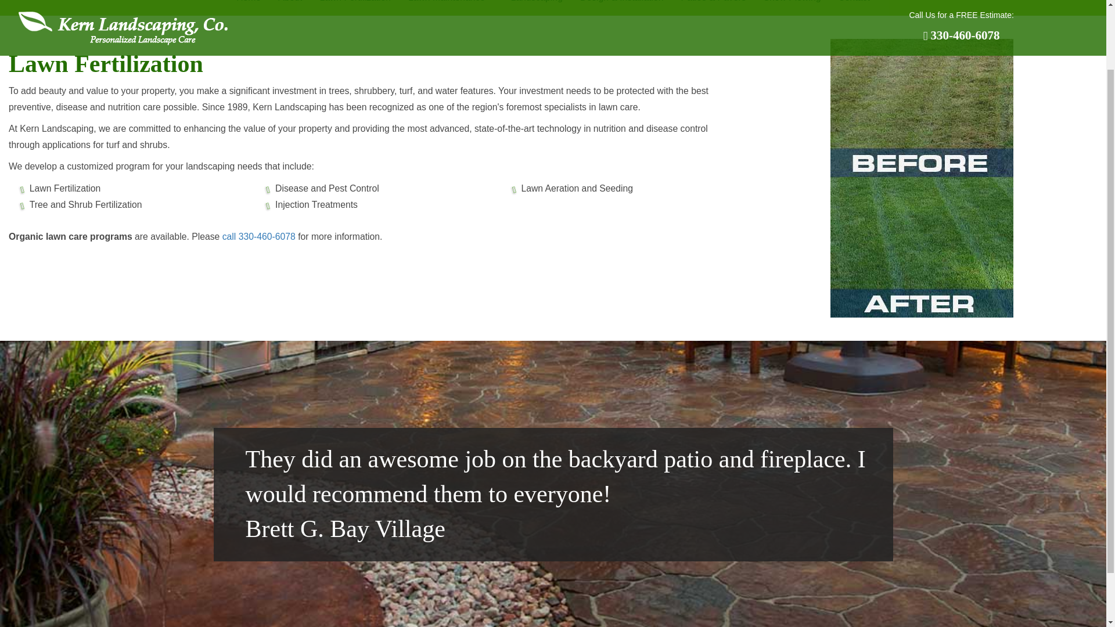  Describe the element at coordinates (537, 6) in the screenshot. I see `Landscaping` at that location.